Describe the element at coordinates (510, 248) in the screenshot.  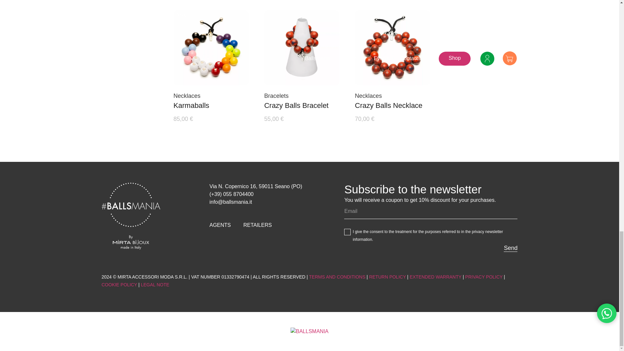
I see `Send` at that location.